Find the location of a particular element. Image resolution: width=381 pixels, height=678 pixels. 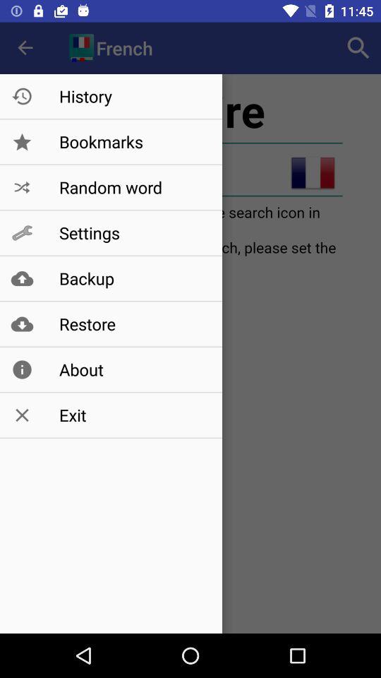

turn off exit is located at coordinates (133, 415).